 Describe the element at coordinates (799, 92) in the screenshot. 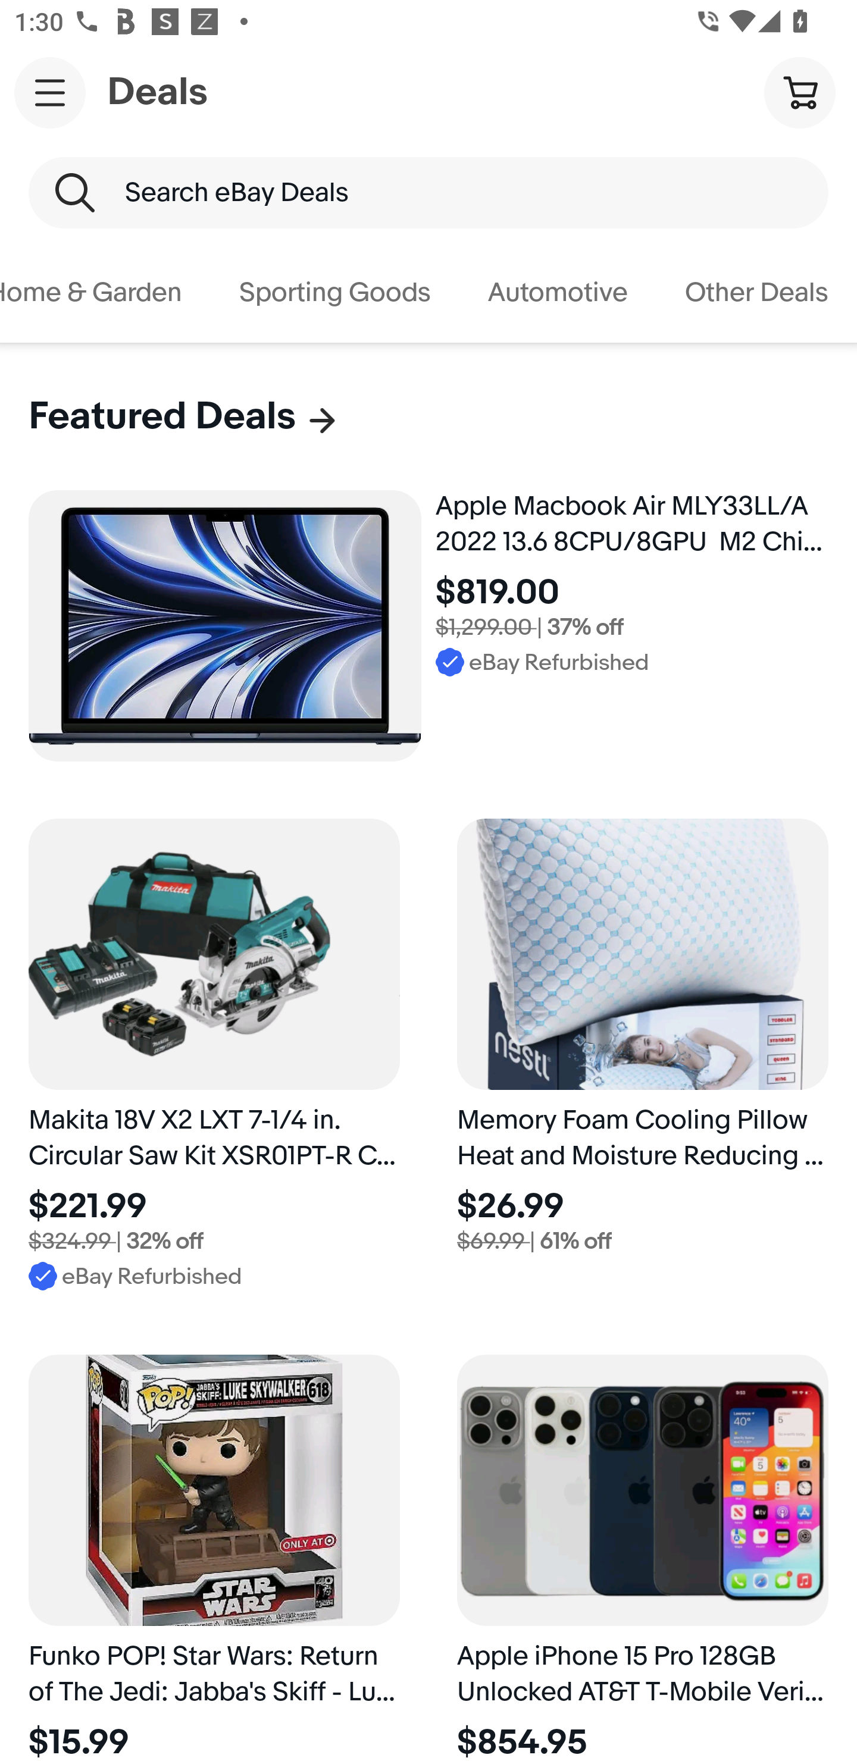

I see `Cart button shopping cart` at that location.